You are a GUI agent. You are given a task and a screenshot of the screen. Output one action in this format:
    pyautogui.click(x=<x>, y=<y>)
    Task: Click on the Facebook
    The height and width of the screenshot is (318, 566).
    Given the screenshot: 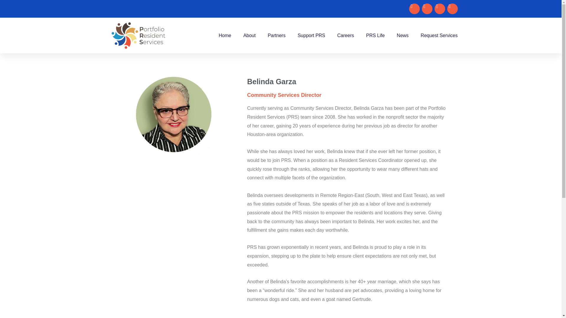 What is the action you would take?
    pyautogui.click(x=414, y=9)
    